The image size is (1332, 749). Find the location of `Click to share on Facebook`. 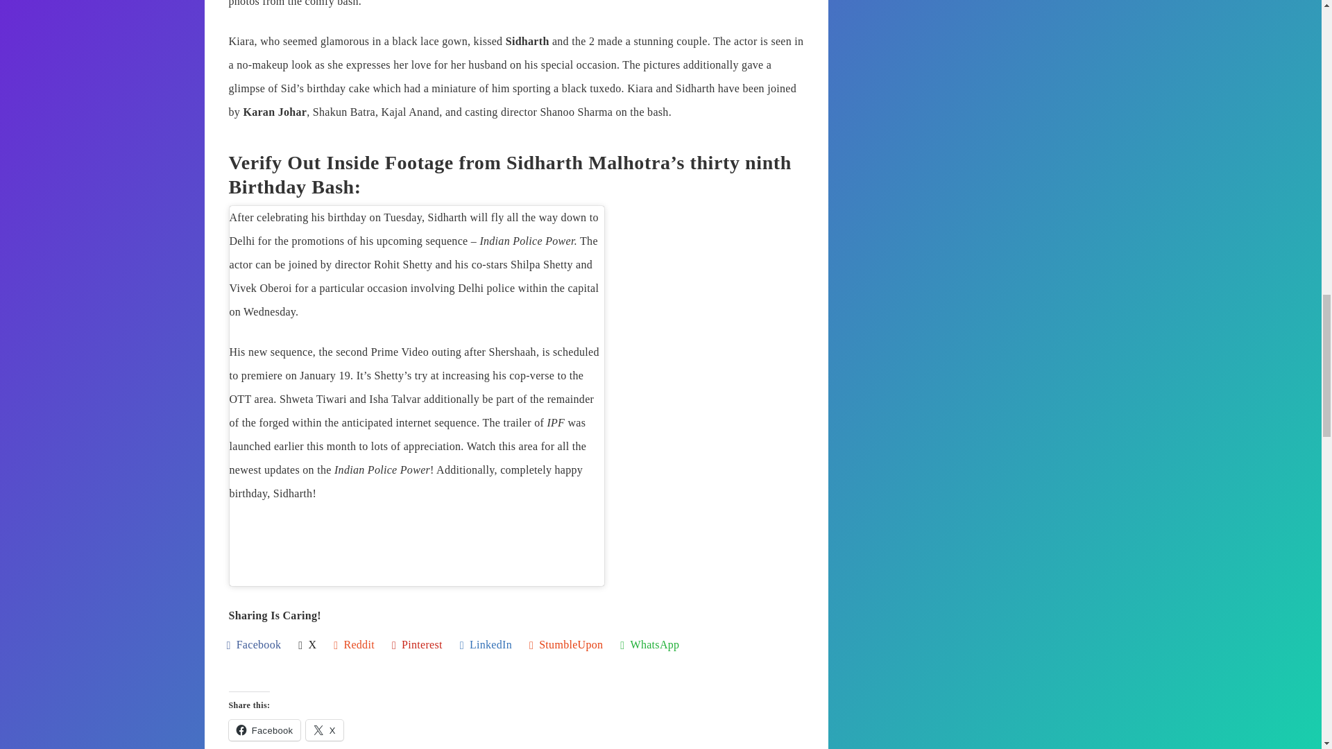

Click to share on Facebook is located at coordinates (265, 730).